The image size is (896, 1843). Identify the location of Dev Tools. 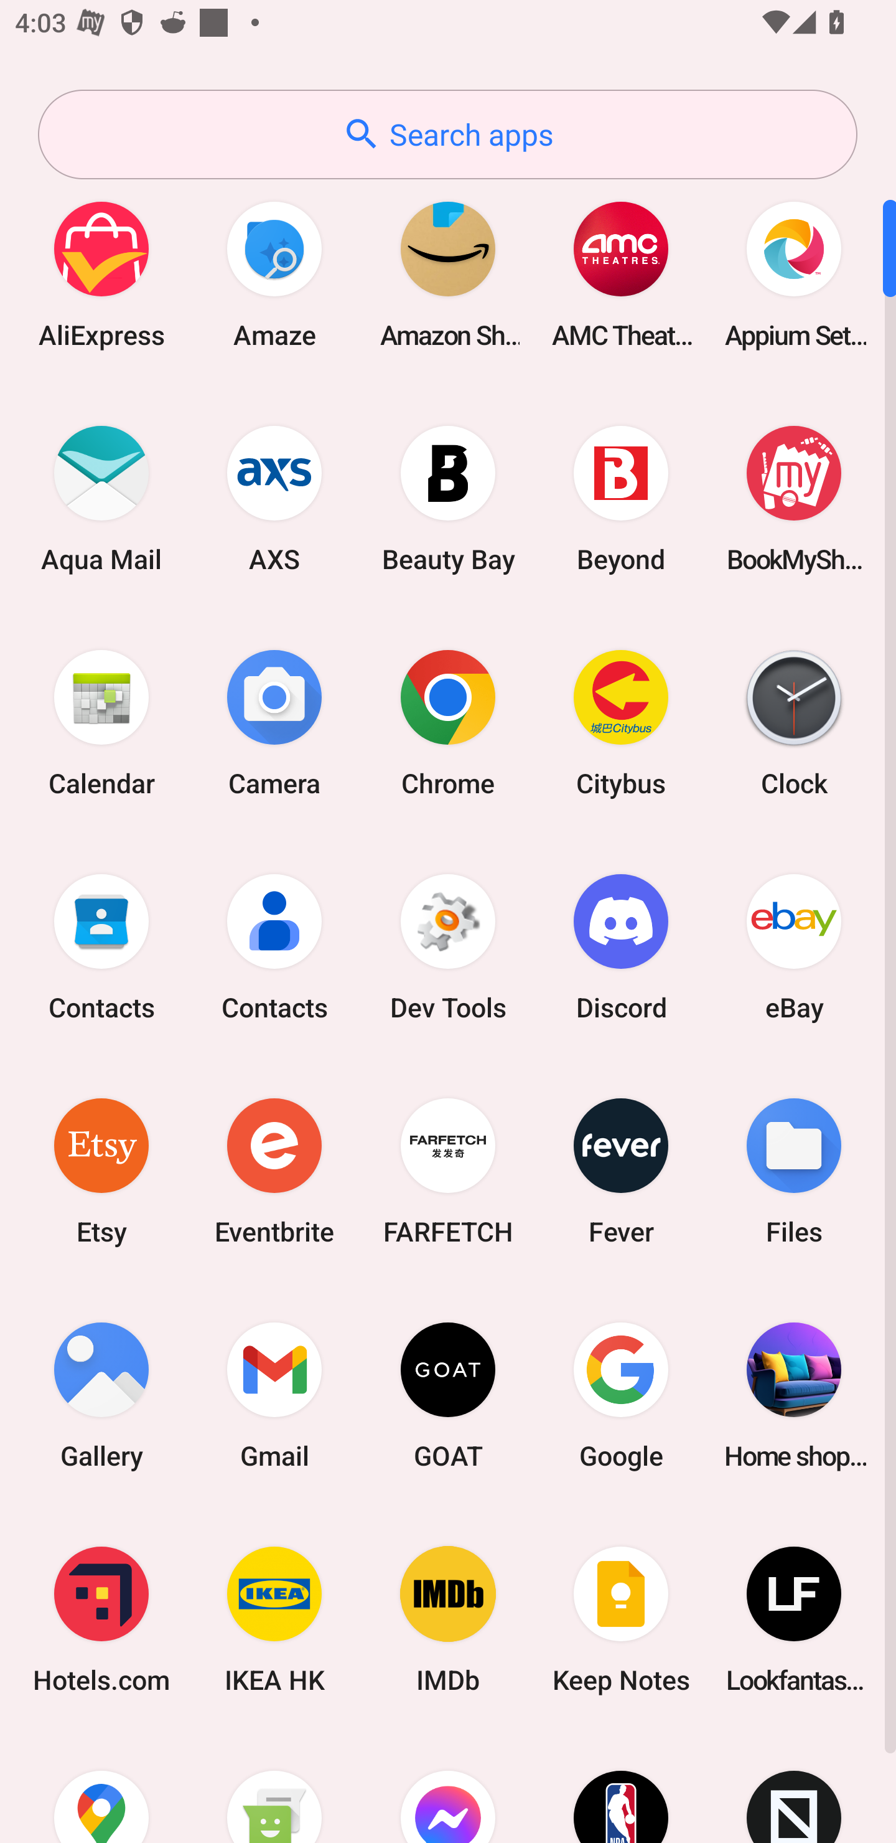
(448, 946).